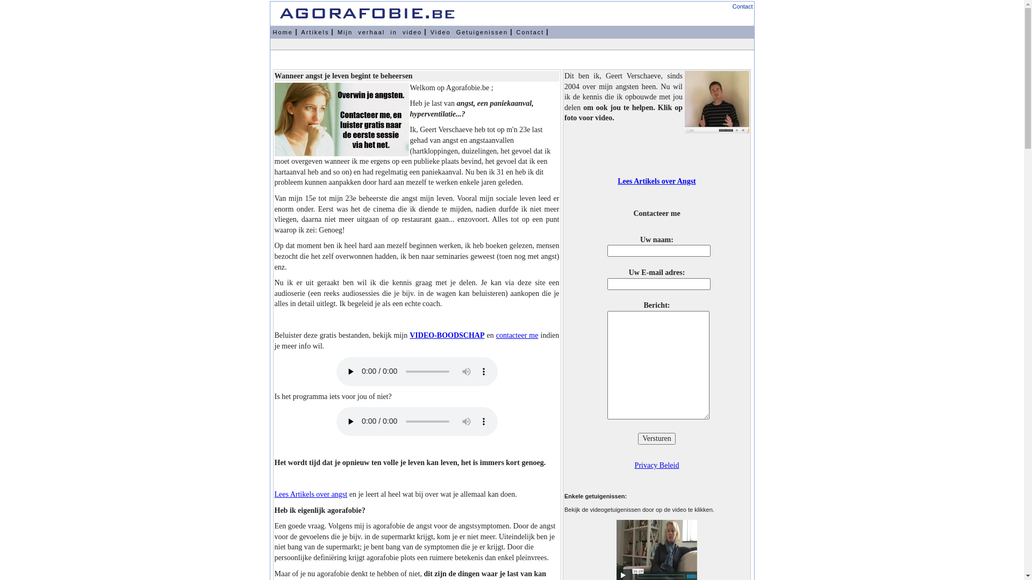 The image size is (1032, 580). Describe the element at coordinates (657, 439) in the screenshot. I see `Versturen` at that location.